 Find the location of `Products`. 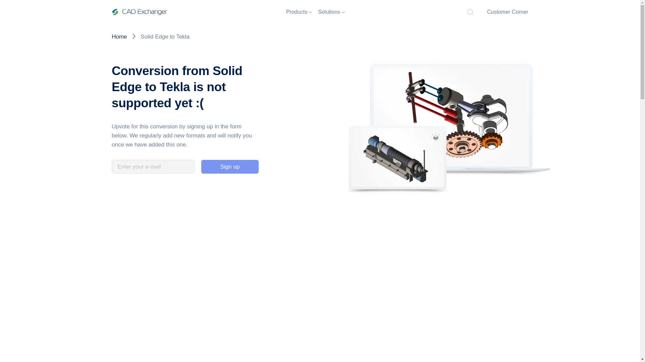

Products is located at coordinates (299, 12).